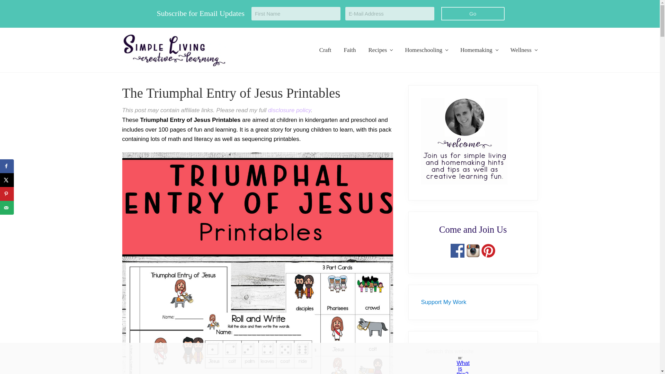 This screenshot has width=665, height=374. Describe the element at coordinates (524, 50) in the screenshot. I see `Wellness` at that location.